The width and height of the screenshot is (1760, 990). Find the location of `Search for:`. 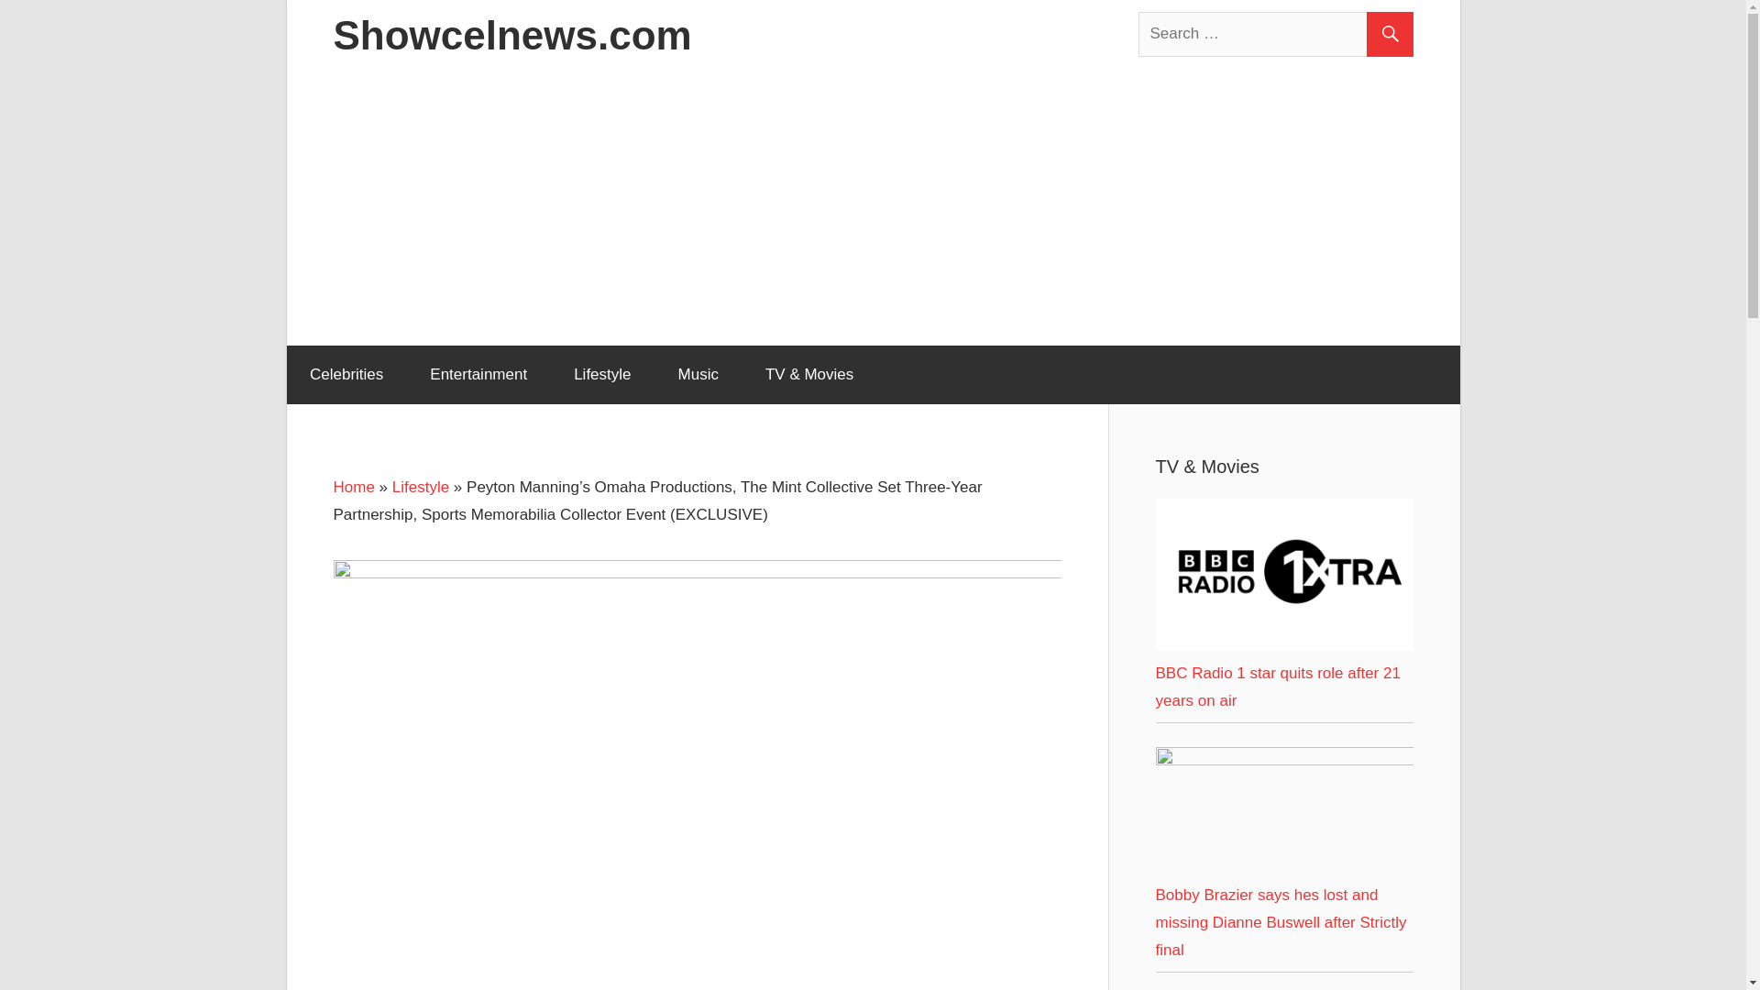

Search for: is located at coordinates (1276, 33).